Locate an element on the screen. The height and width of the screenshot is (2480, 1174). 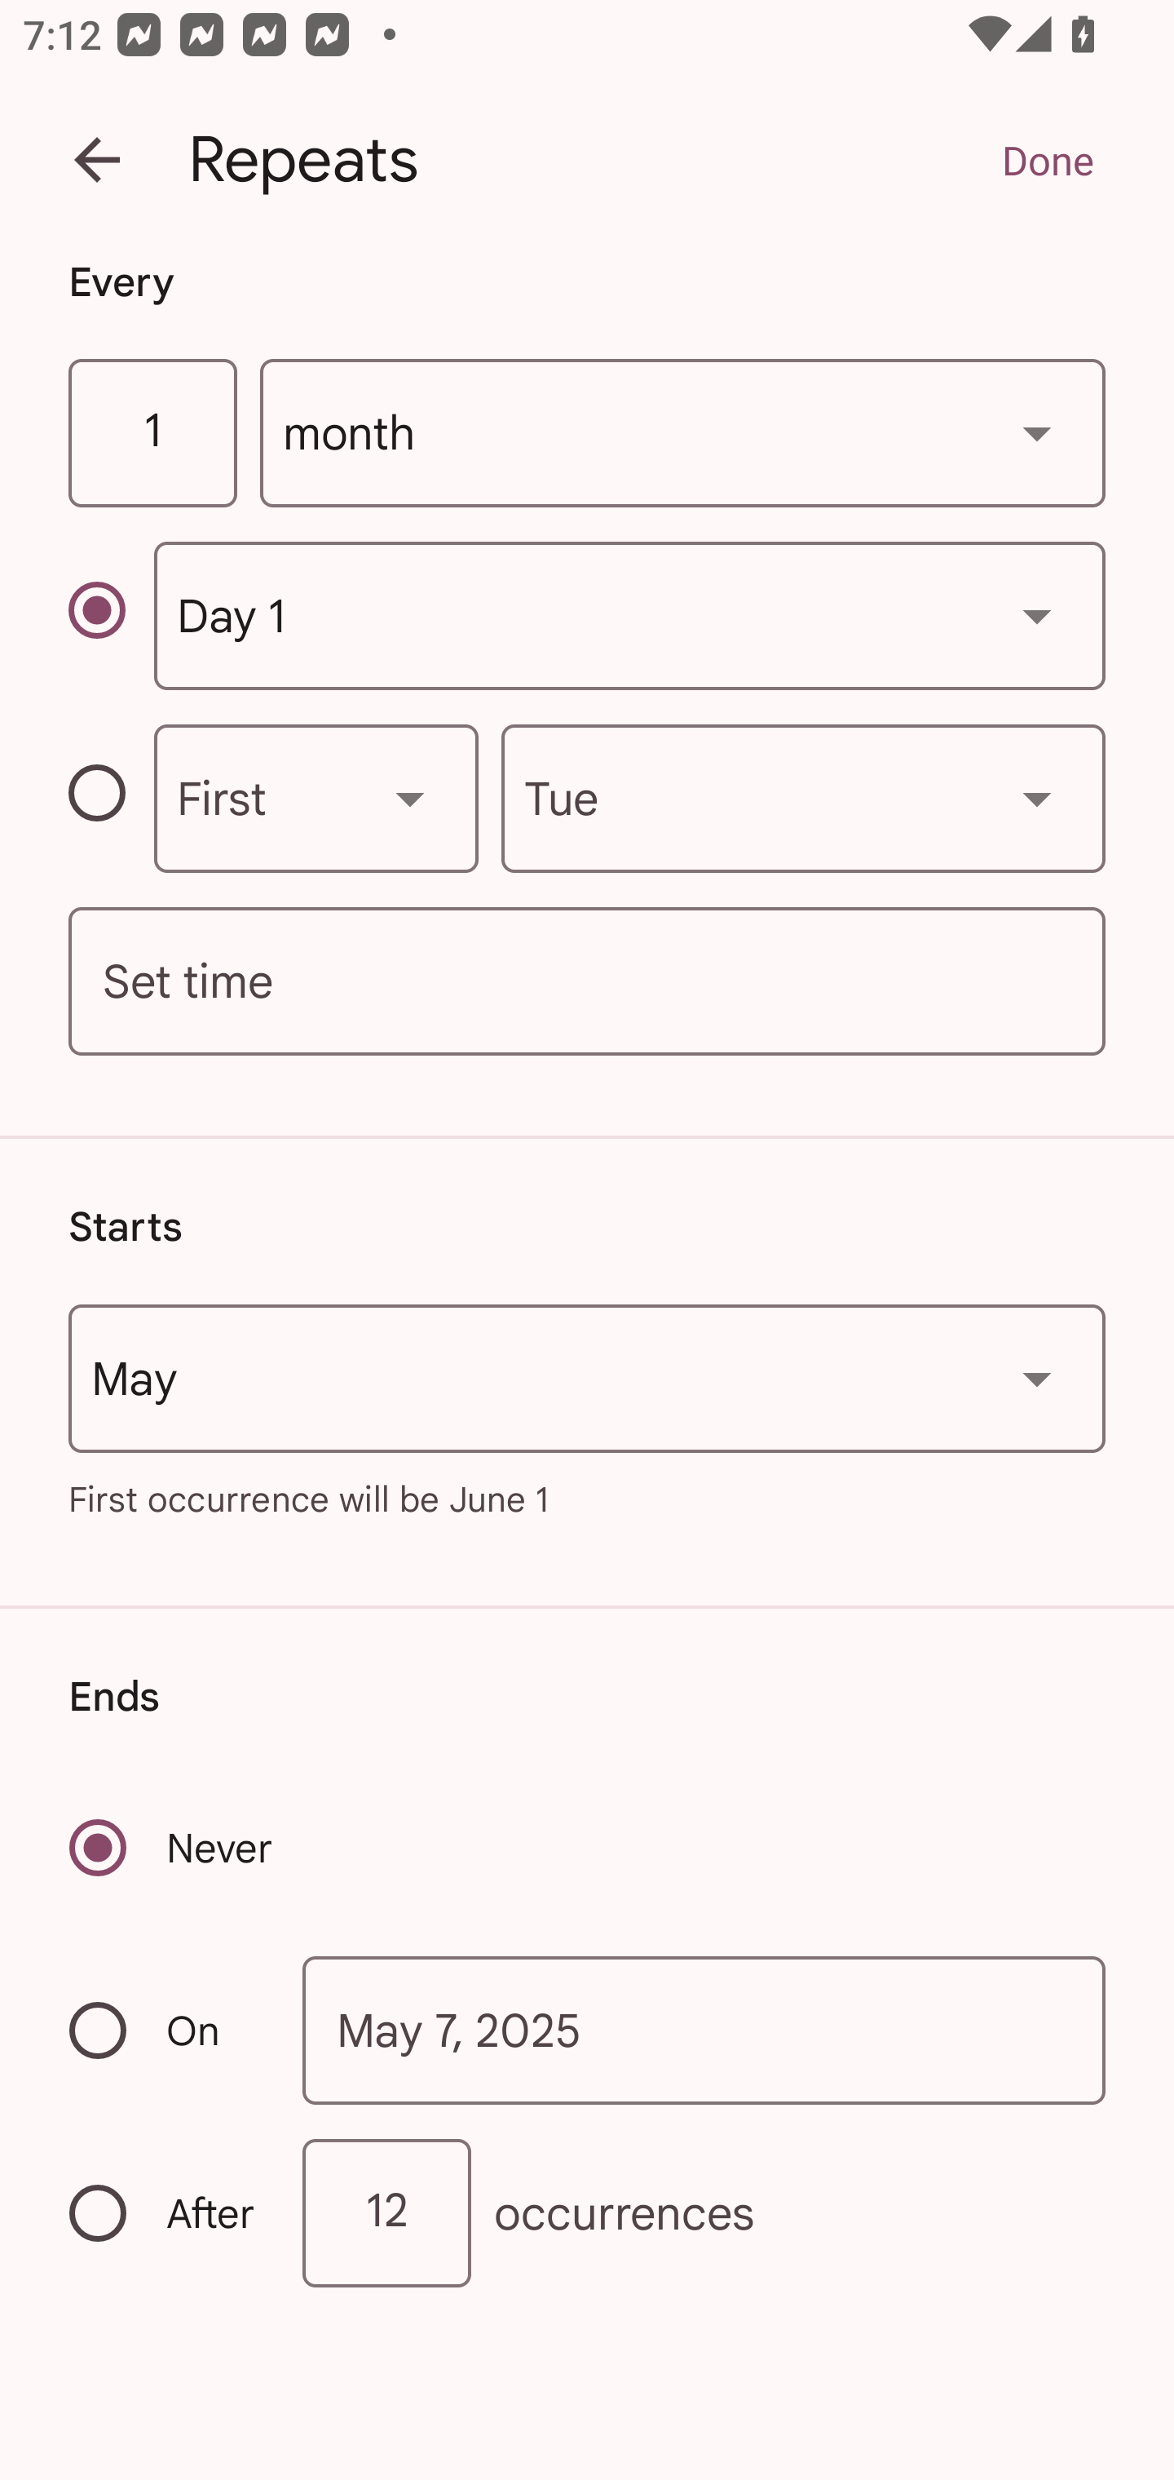
Never Recurrence never ends is located at coordinates (173, 1847).